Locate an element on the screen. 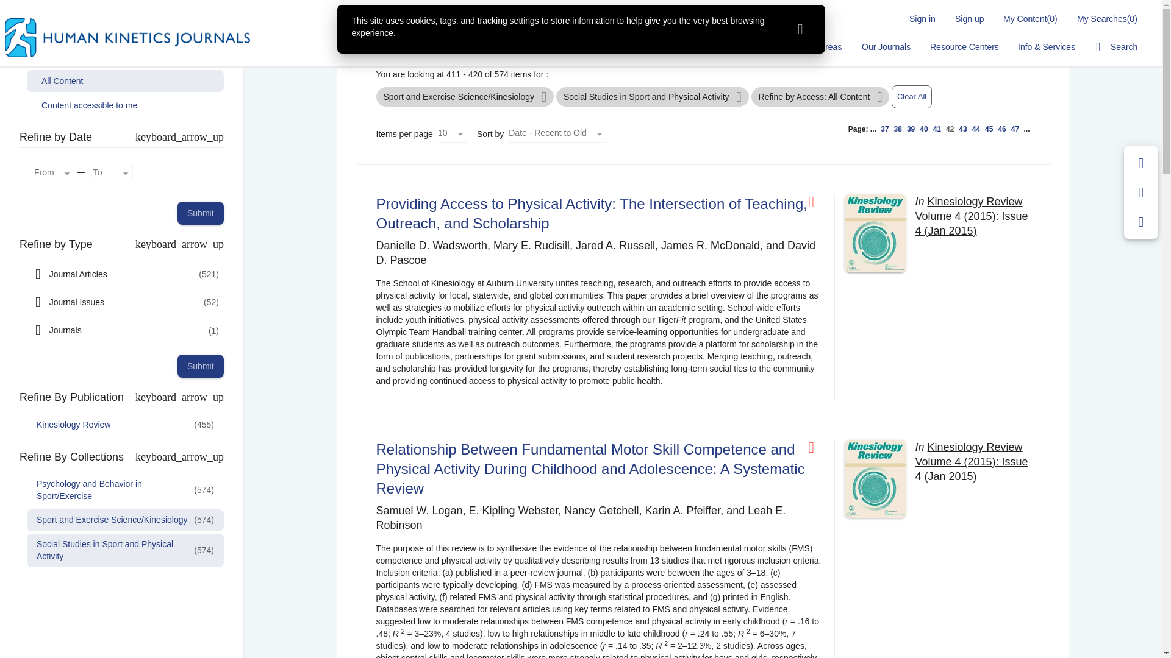  Resource Centers is located at coordinates (964, 47).